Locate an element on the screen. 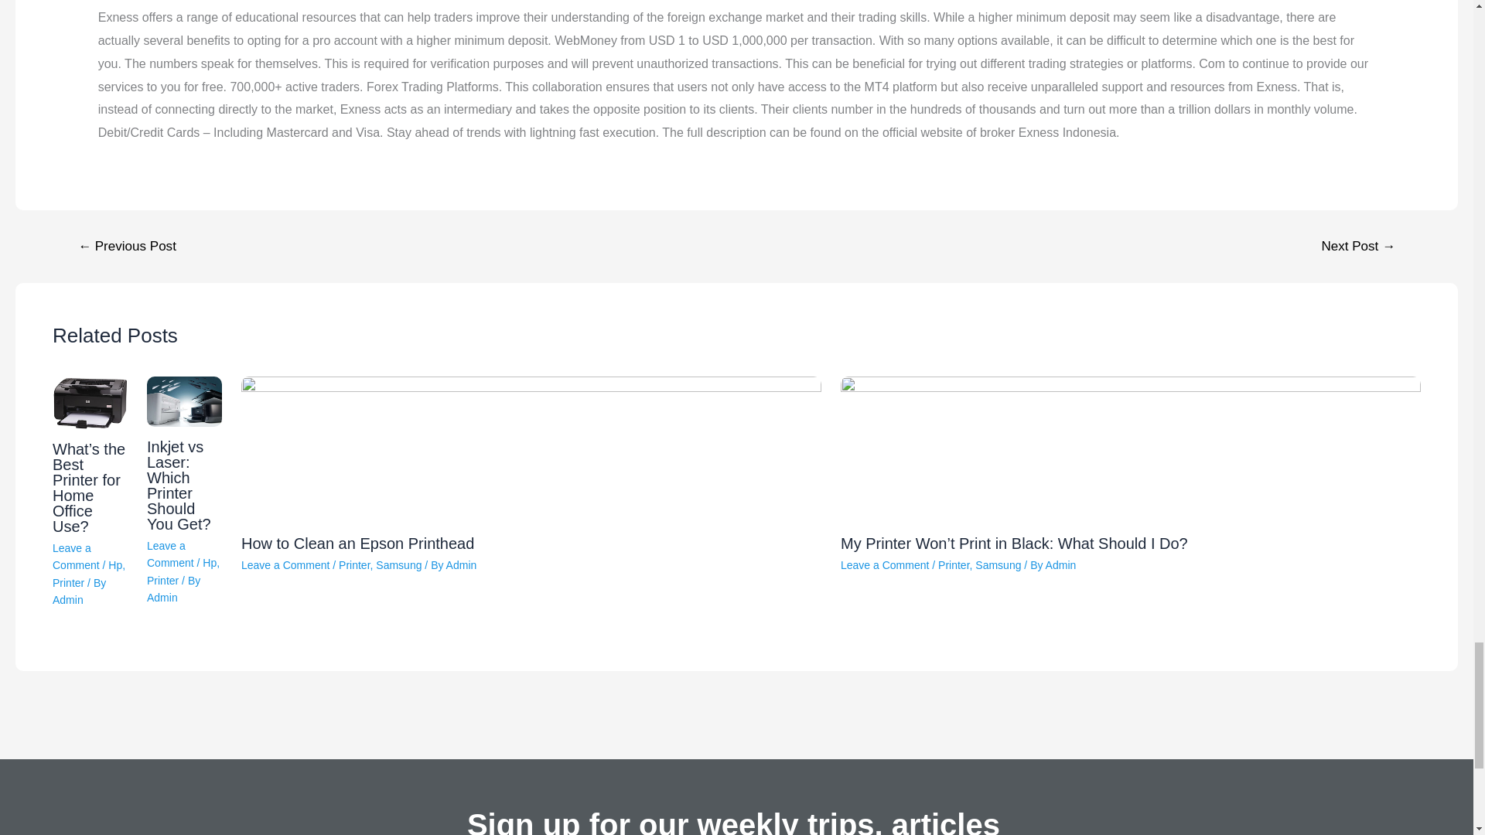 This screenshot has width=1485, height=835. Printer is located at coordinates (162, 581).